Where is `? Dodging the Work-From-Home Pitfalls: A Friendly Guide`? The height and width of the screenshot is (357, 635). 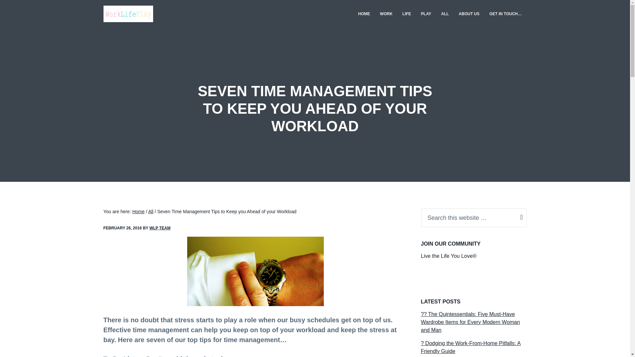
? Dodging the Work-From-Home Pitfalls: A Friendly Guide is located at coordinates (470, 347).